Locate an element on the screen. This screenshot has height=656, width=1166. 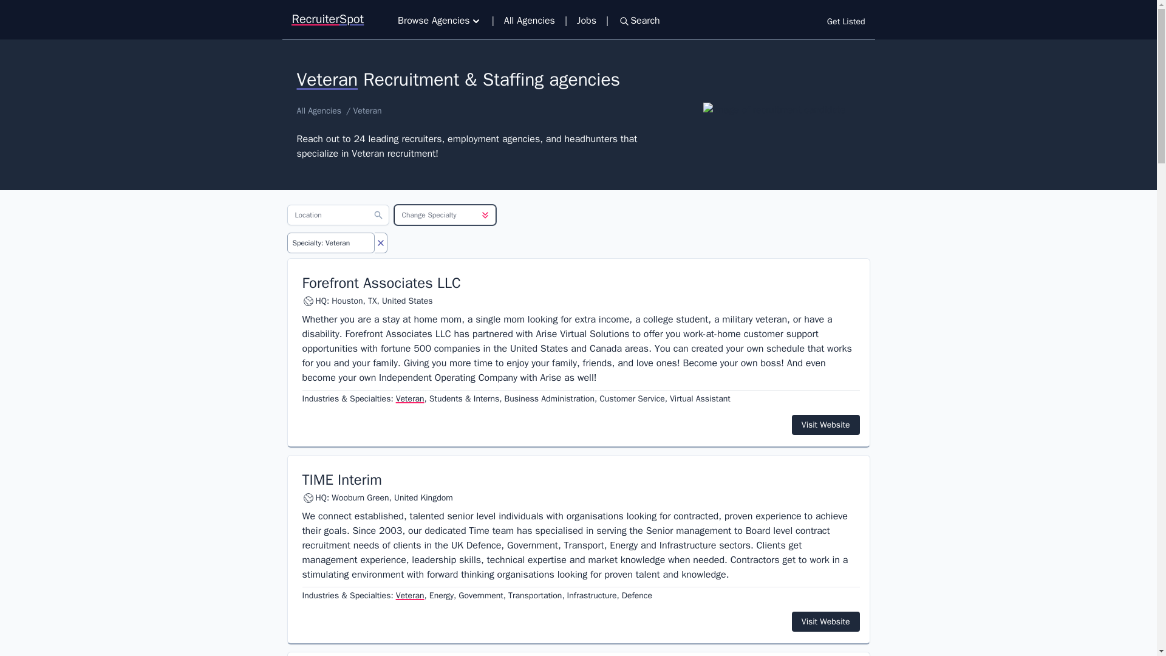
Houston is located at coordinates (347, 301).